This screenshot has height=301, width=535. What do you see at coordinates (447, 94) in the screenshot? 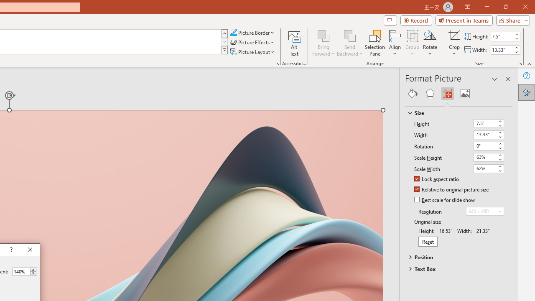
I see `Size & Properties` at bounding box center [447, 94].